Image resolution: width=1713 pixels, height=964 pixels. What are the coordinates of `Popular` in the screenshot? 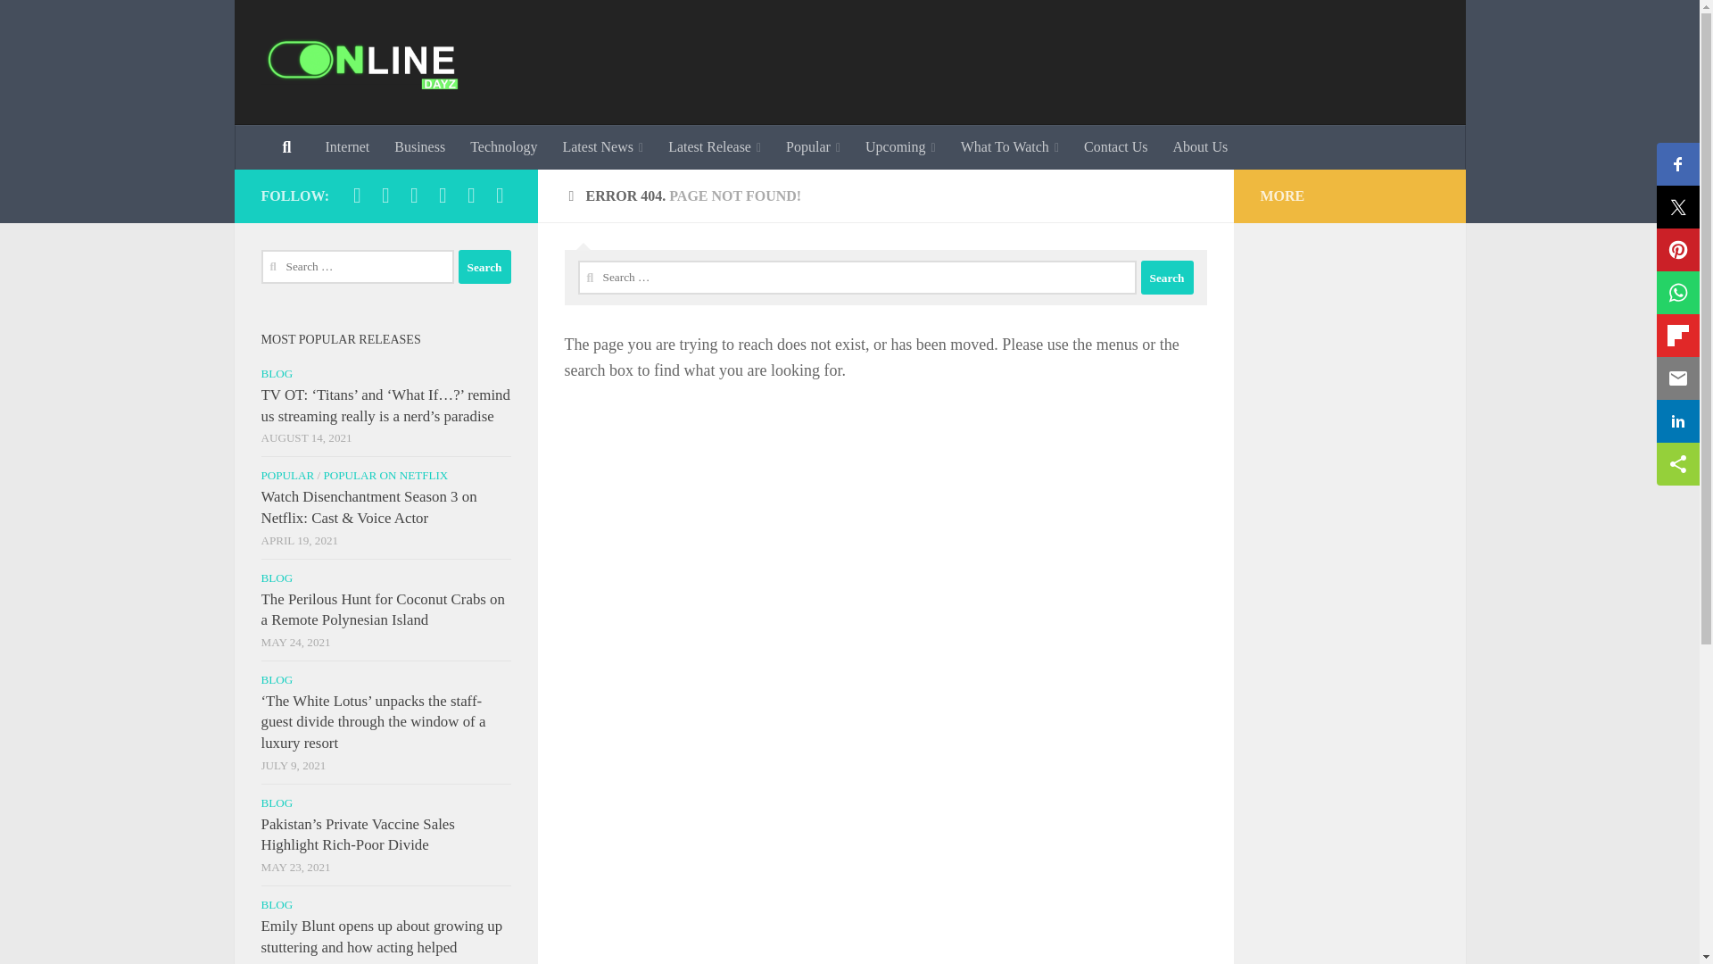 It's located at (814, 147).